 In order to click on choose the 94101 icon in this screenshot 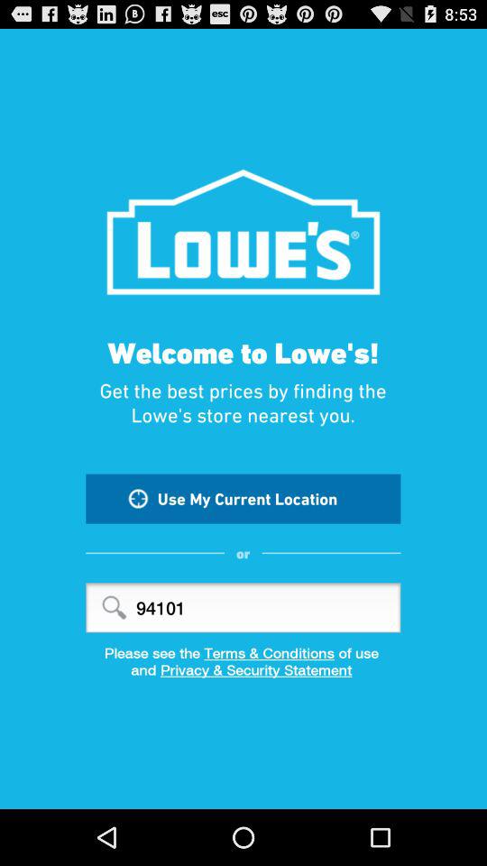, I will do `click(243, 608)`.